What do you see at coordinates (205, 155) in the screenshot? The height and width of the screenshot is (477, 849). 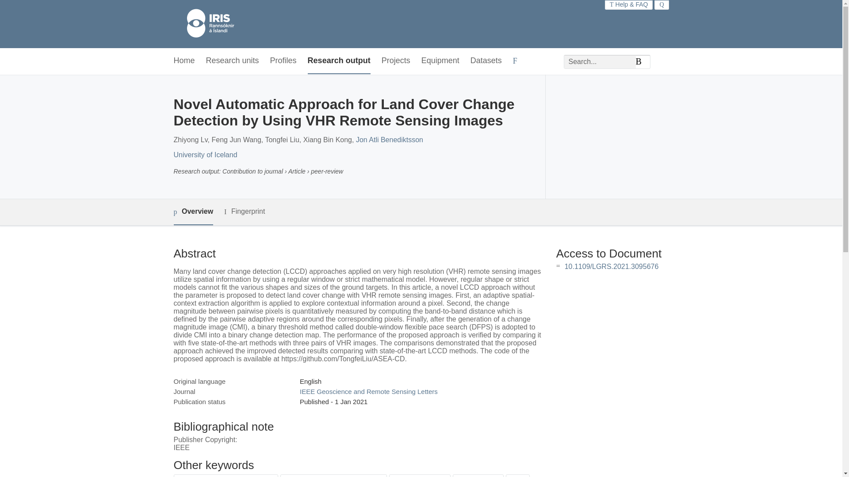 I see `University of Iceland` at bounding box center [205, 155].